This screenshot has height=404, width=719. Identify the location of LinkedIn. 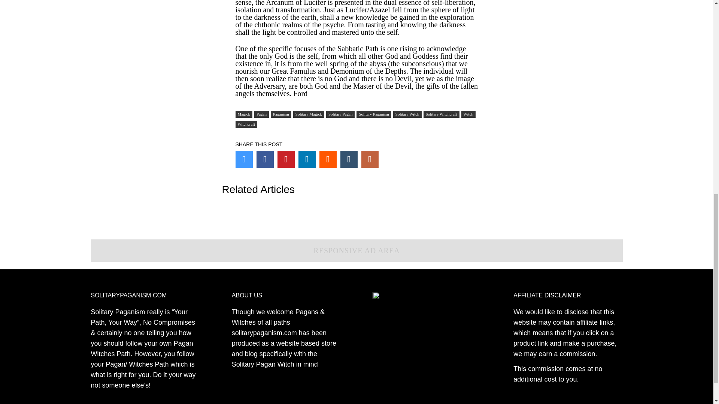
(307, 159).